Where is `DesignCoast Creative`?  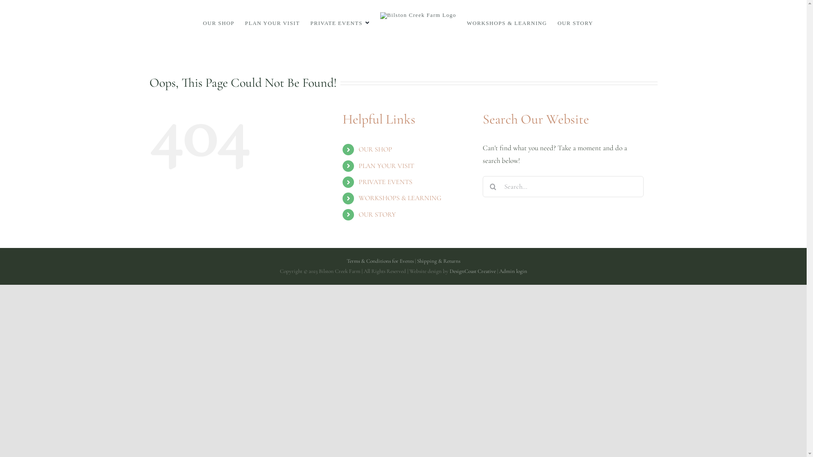 DesignCoast Creative is located at coordinates (473, 271).